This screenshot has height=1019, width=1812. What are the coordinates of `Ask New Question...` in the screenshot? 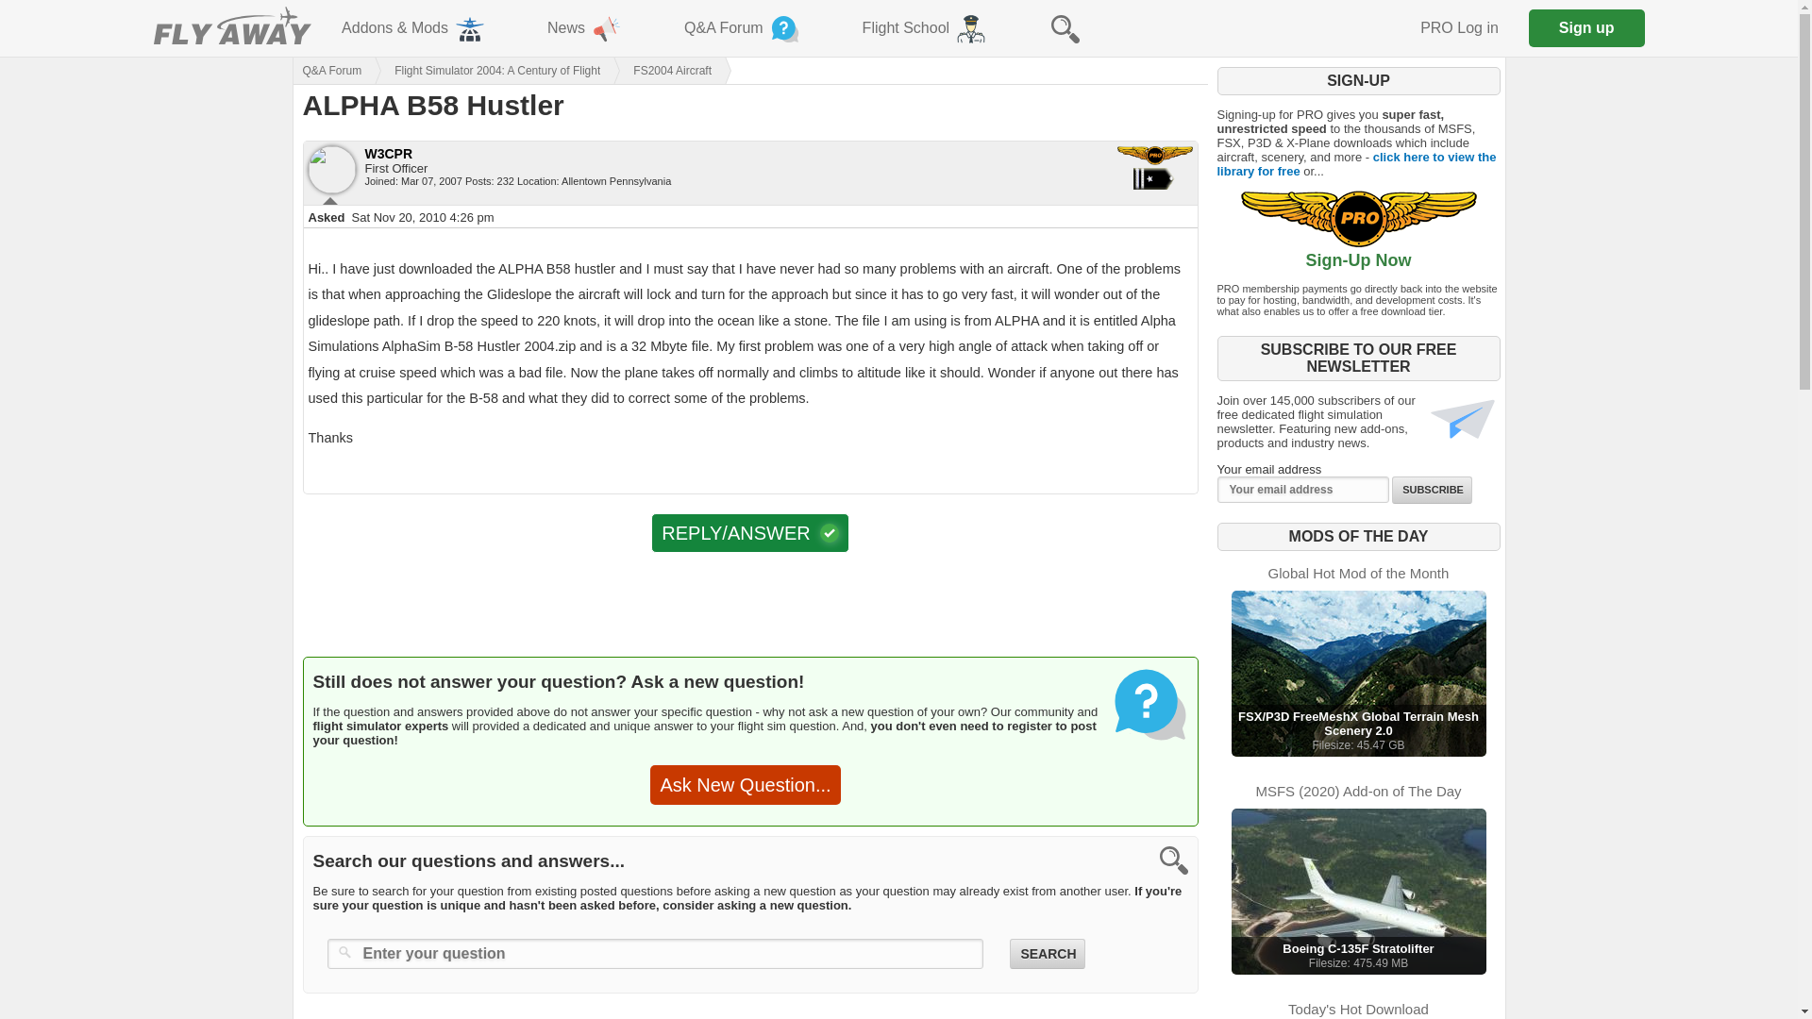 It's located at (746, 785).